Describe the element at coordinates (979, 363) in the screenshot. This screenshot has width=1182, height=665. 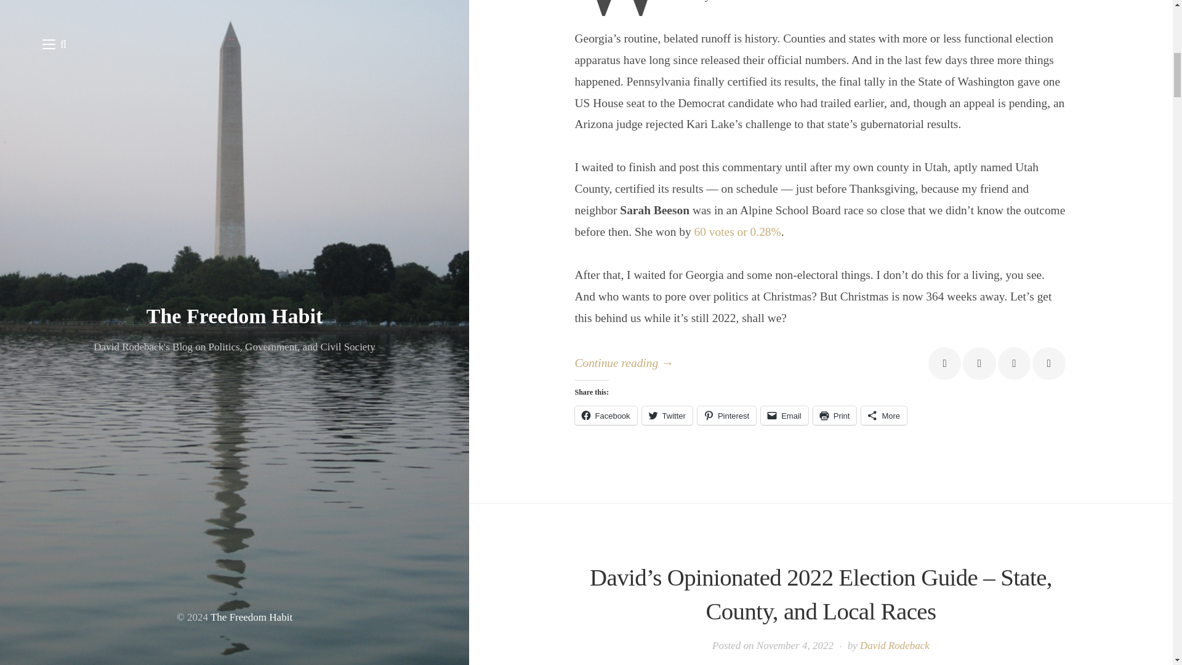
I see `Tweet It` at that location.